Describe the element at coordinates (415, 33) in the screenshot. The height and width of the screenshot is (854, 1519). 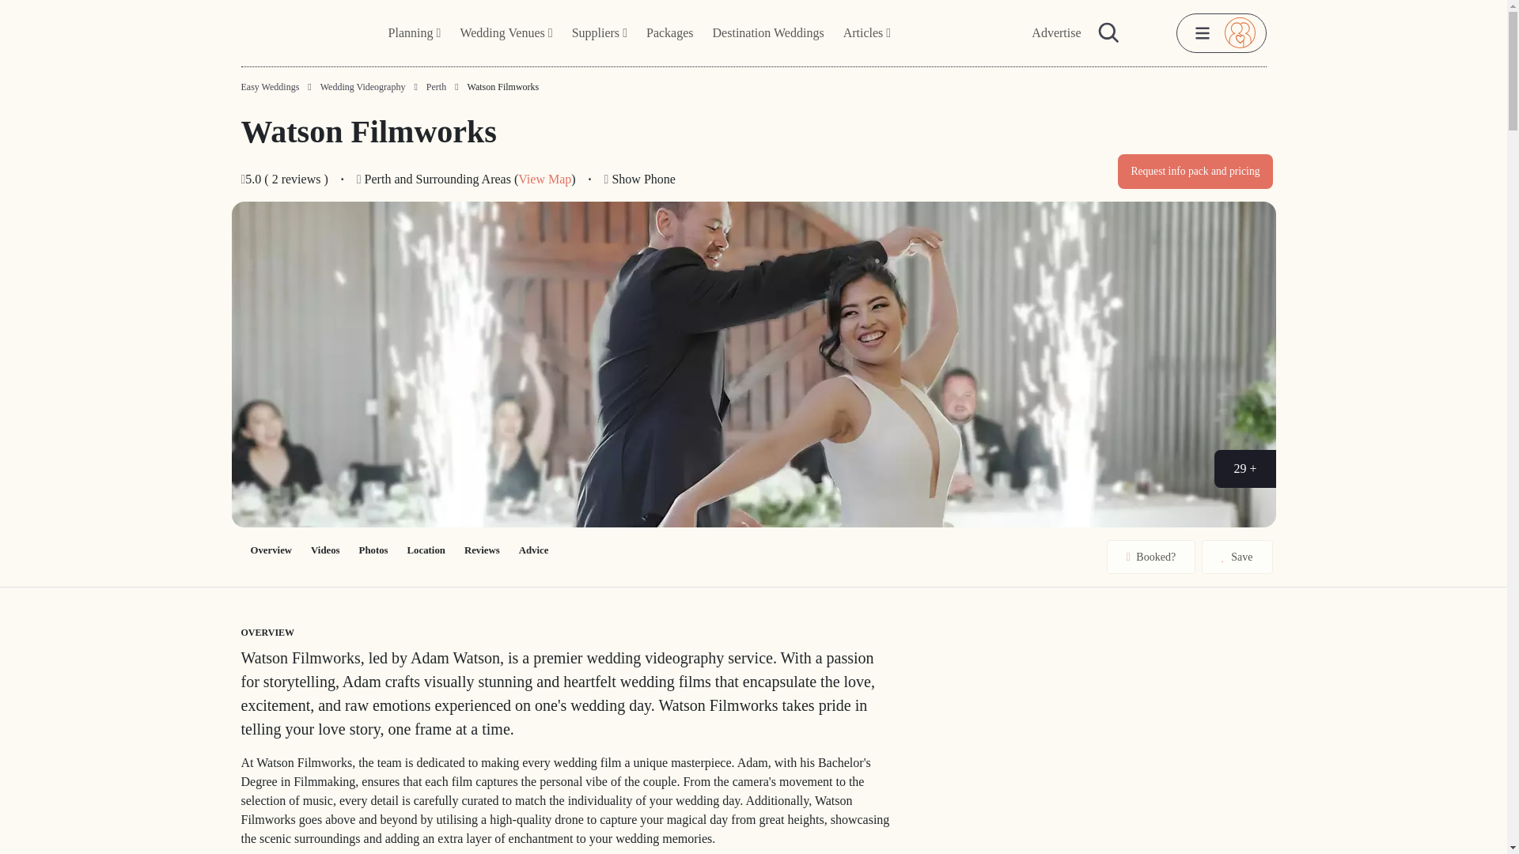
I see `Planning` at that location.